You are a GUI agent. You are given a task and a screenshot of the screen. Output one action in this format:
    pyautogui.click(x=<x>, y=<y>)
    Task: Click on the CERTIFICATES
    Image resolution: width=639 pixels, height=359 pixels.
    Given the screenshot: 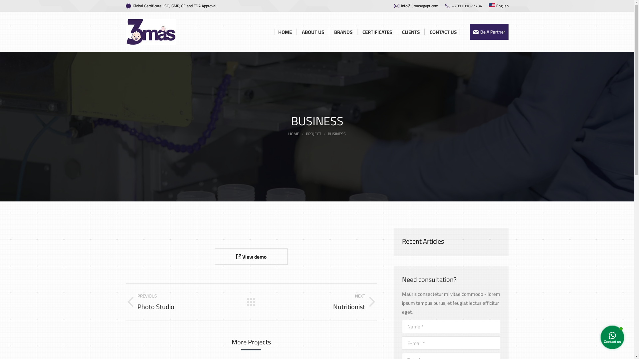 What is the action you would take?
    pyautogui.click(x=377, y=32)
    